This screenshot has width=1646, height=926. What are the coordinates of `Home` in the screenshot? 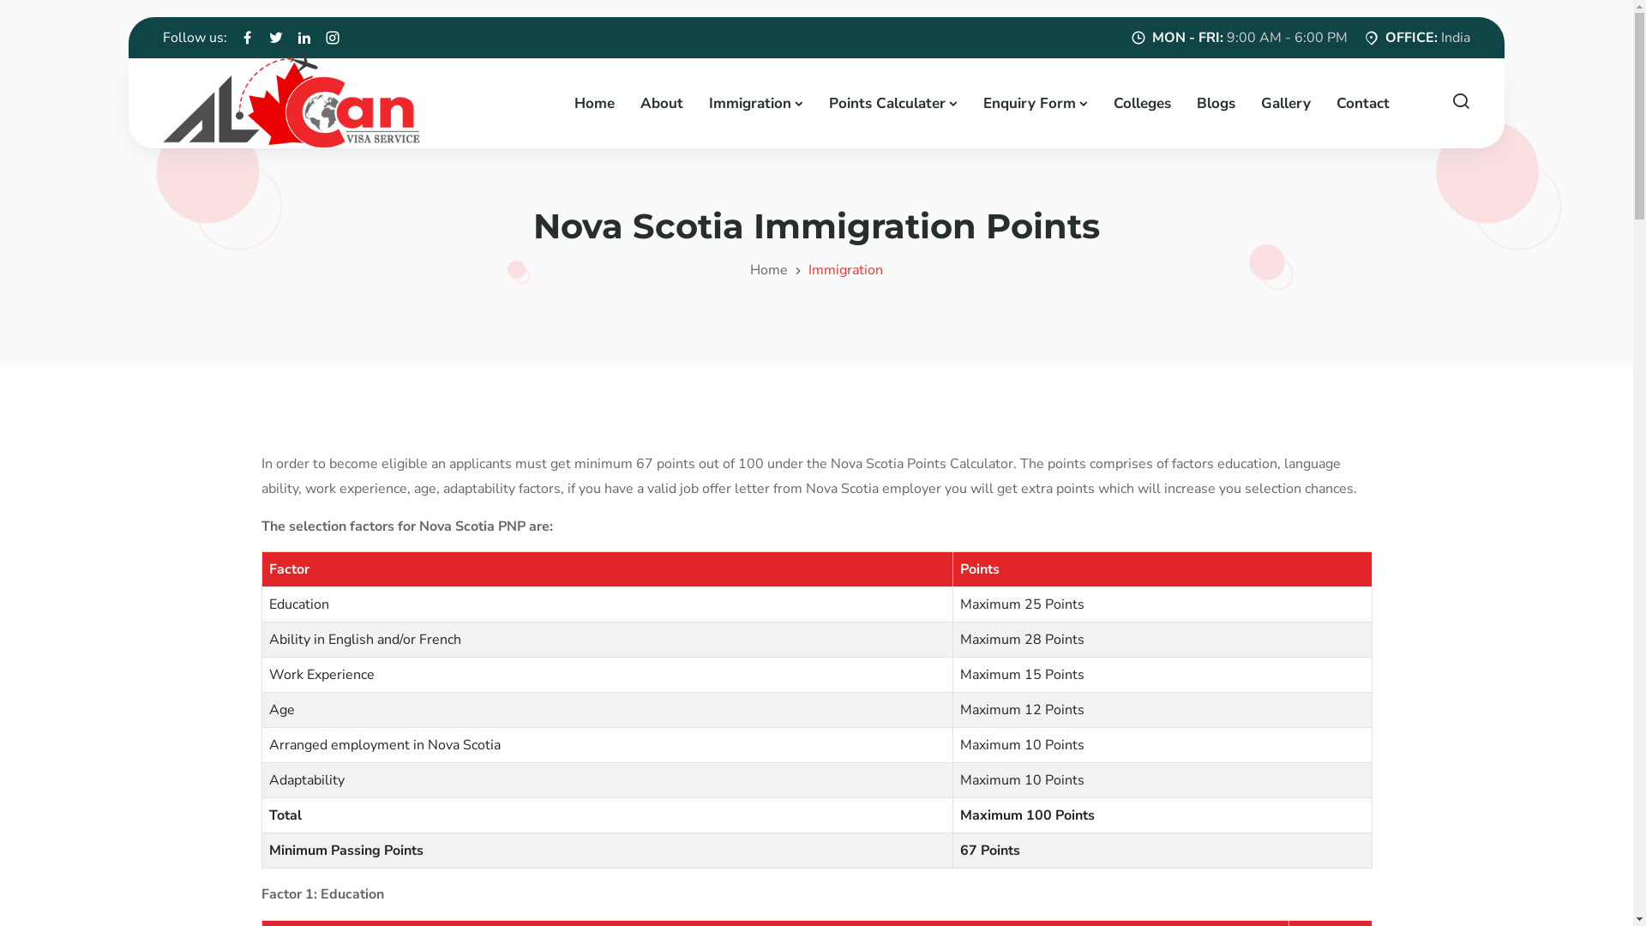 It's located at (595, 103).